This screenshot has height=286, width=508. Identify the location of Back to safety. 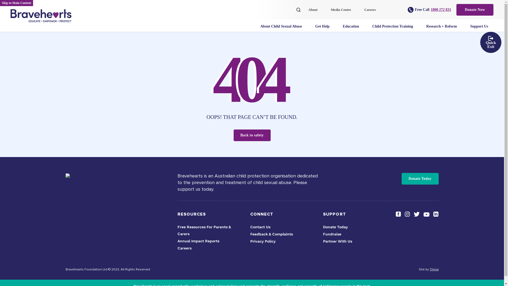
(252, 135).